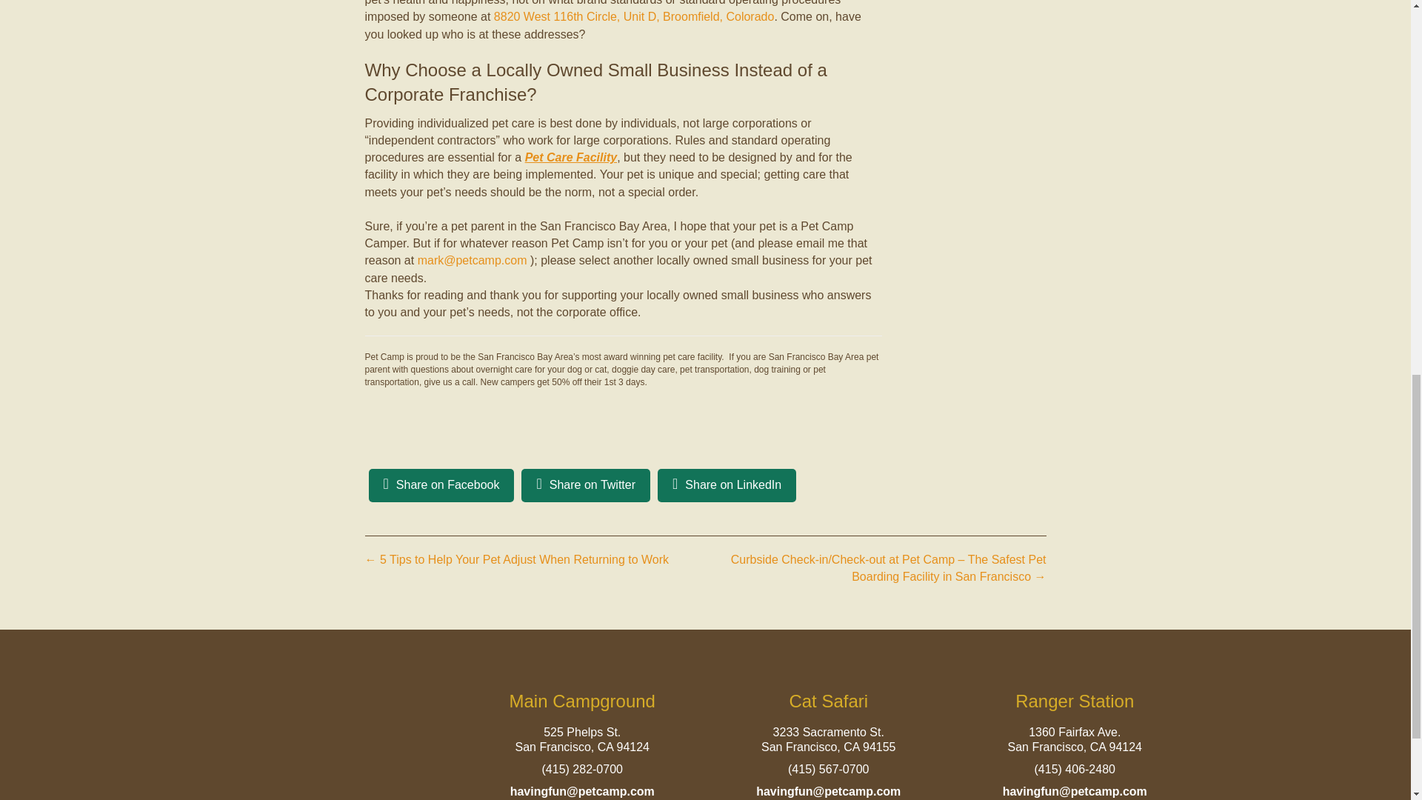 The height and width of the screenshot is (800, 1422). Describe the element at coordinates (828, 701) in the screenshot. I see `Cat Safari` at that location.